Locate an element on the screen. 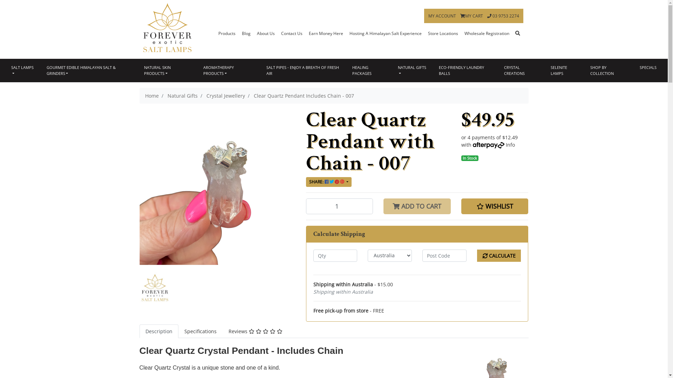 The width and height of the screenshot is (673, 378). NATURAL SKIN PRODUCTS is located at coordinates (168, 71).